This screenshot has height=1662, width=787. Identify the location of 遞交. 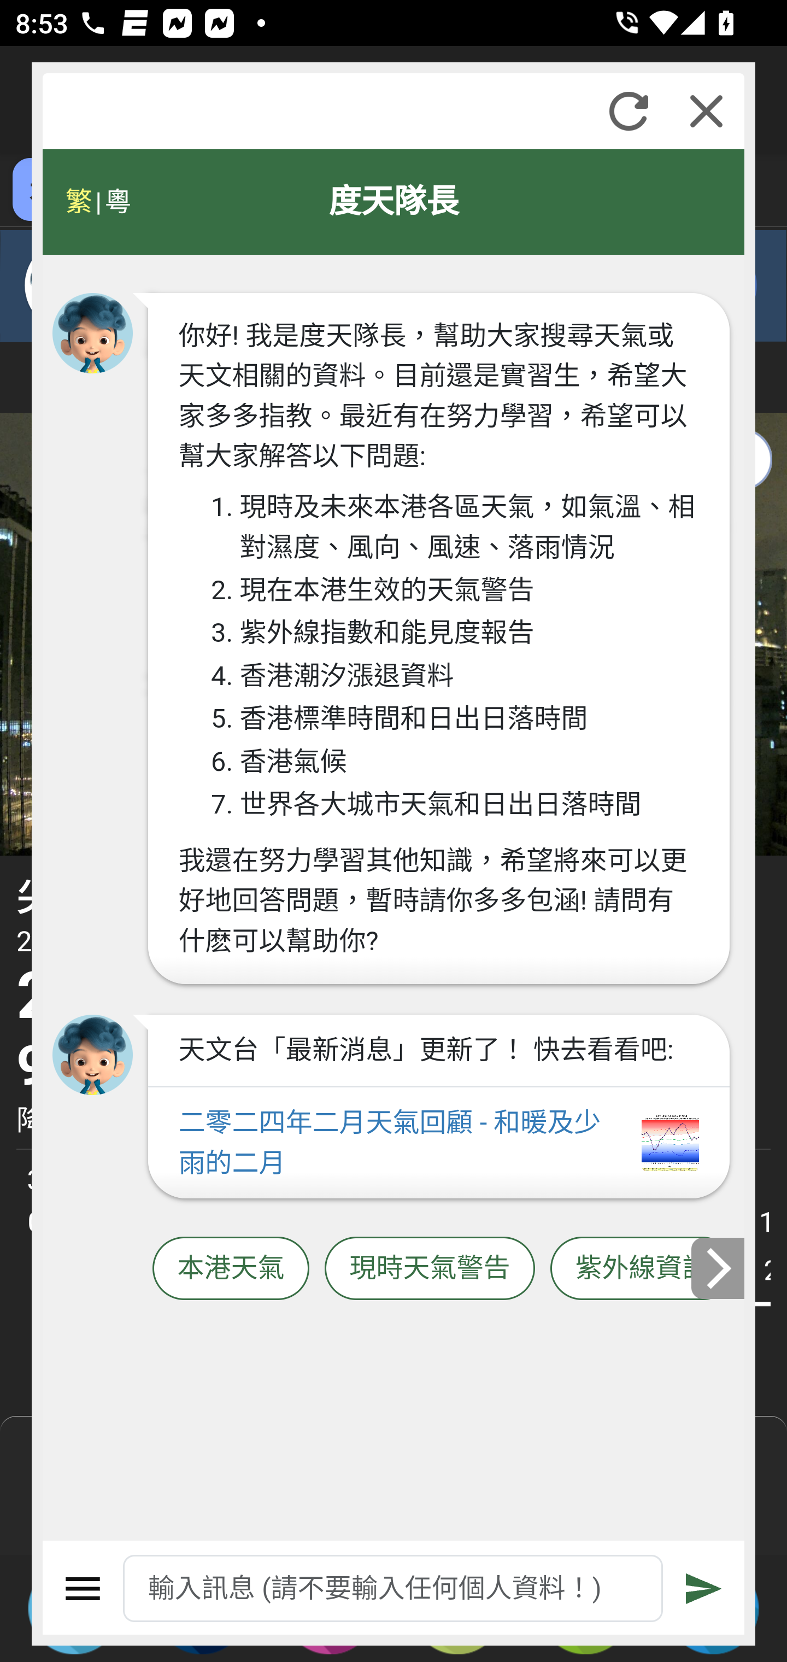
(704, 1589).